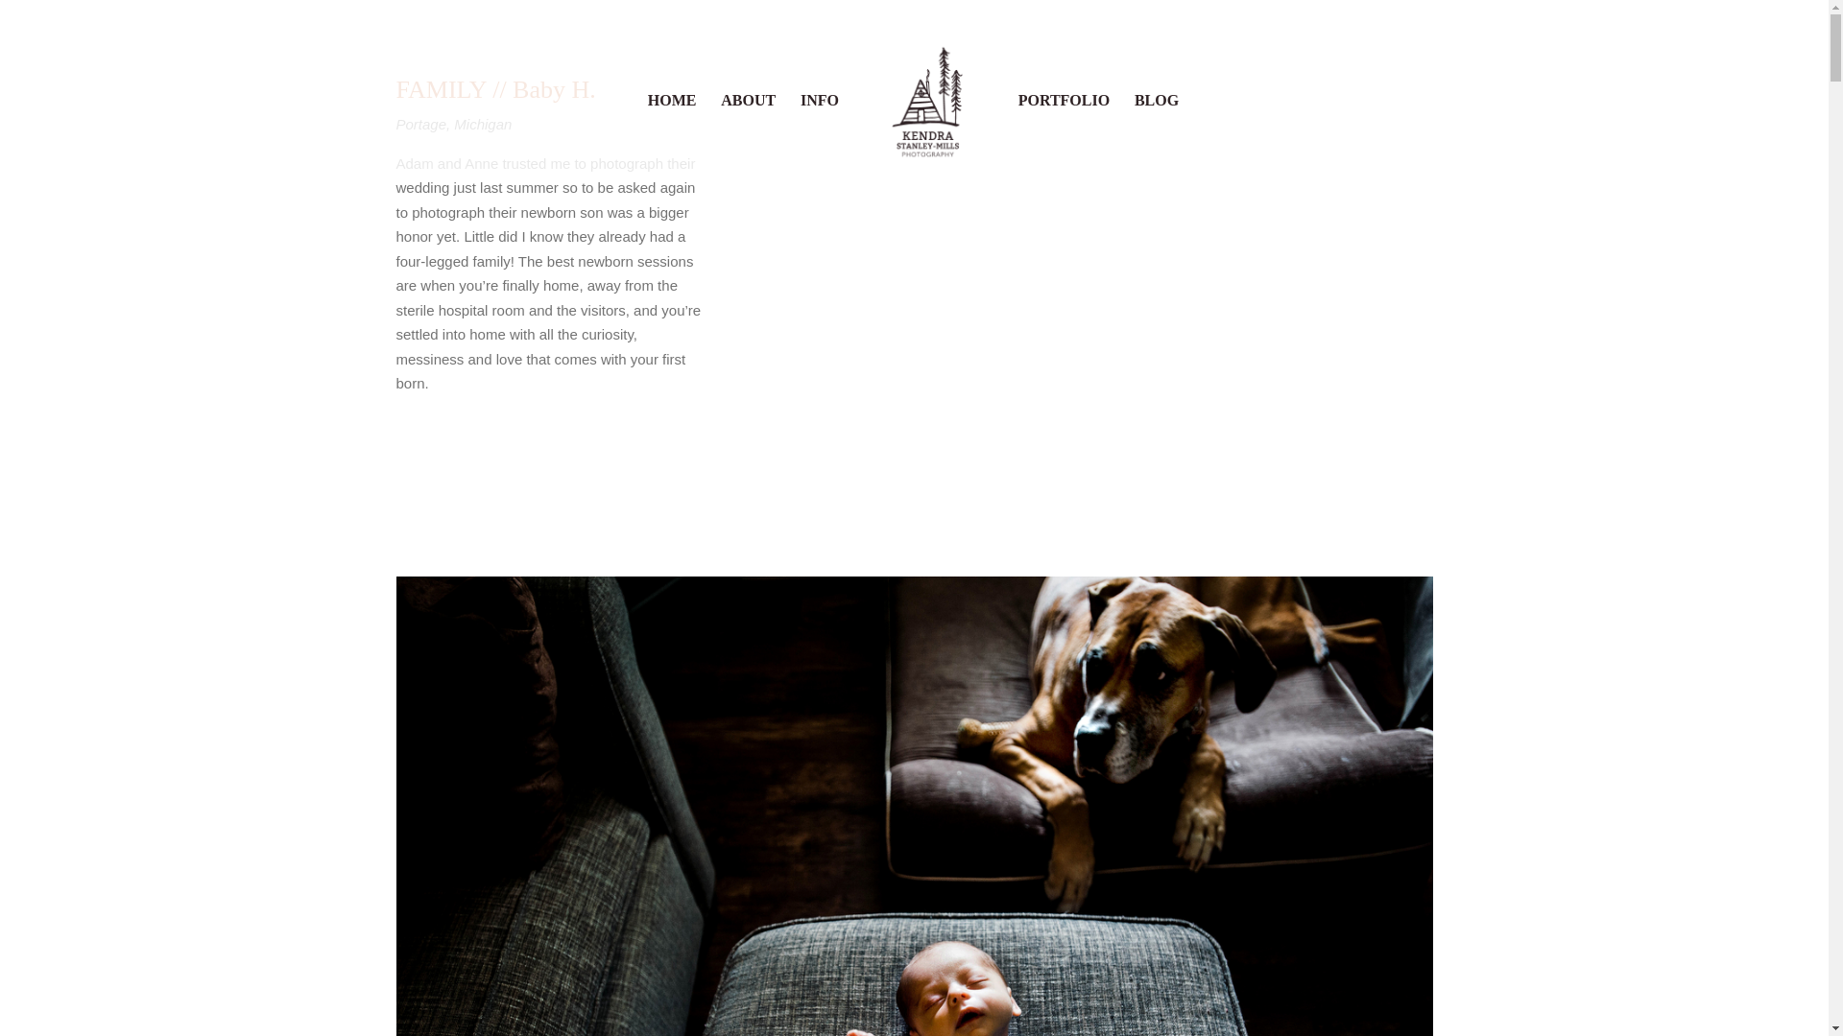 This screenshot has height=1036, width=1843. Describe the element at coordinates (1064, 134) in the screenshot. I see `PORTFOLIO` at that location.